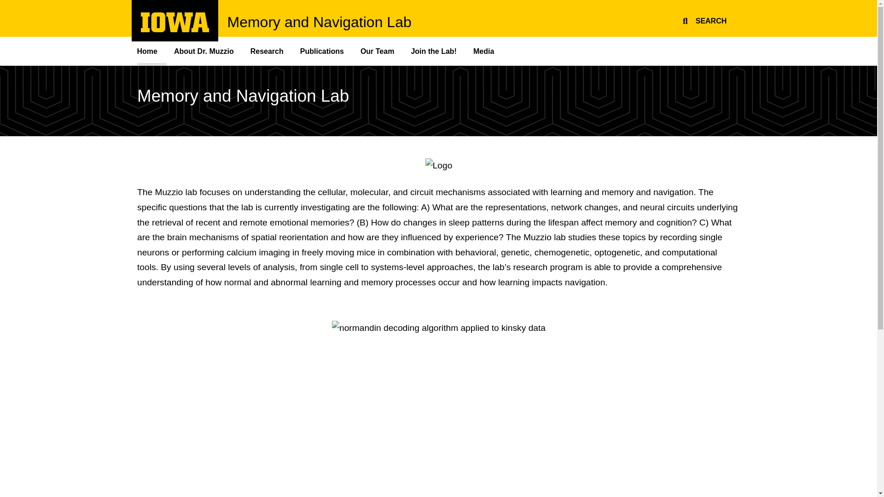 The width and height of the screenshot is (884, 497). Describe the element at coordinates (175, 22) in the screenshot. I see `University of Iowa` at that location.